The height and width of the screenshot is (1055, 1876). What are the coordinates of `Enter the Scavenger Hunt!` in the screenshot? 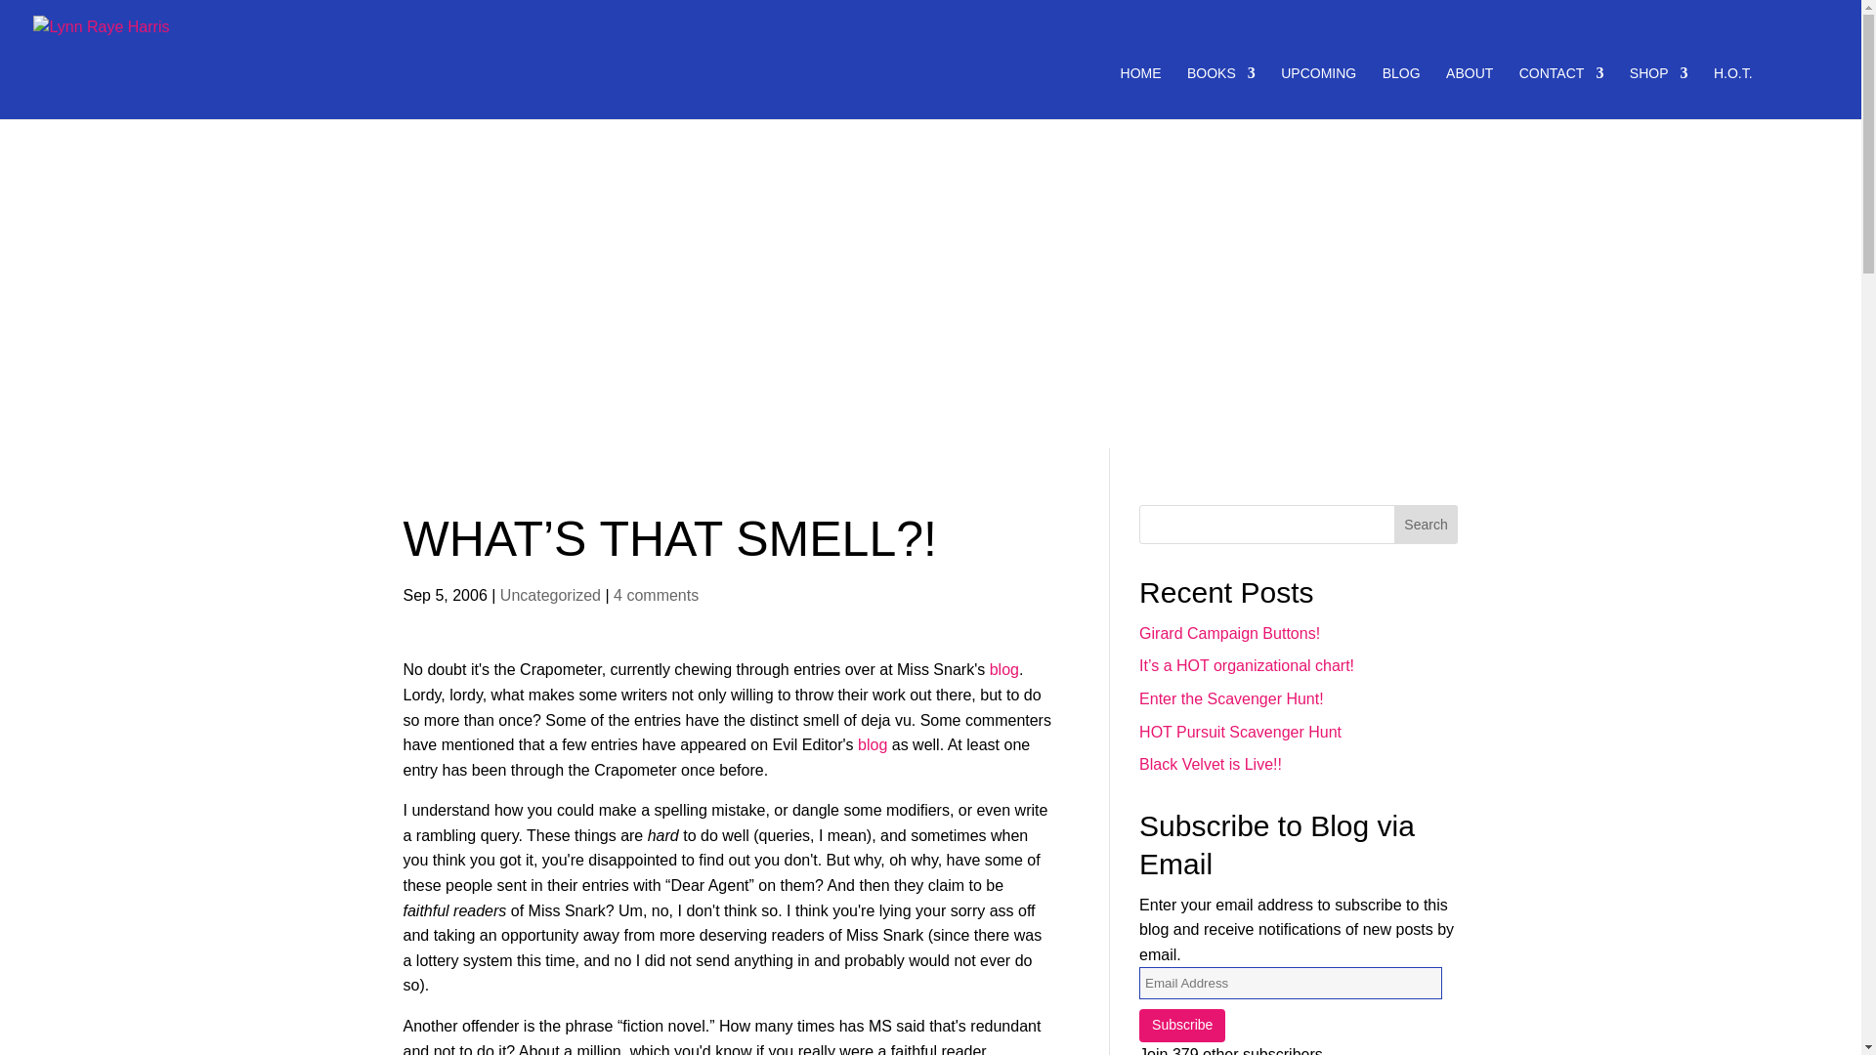 It's located at (1231, 698).